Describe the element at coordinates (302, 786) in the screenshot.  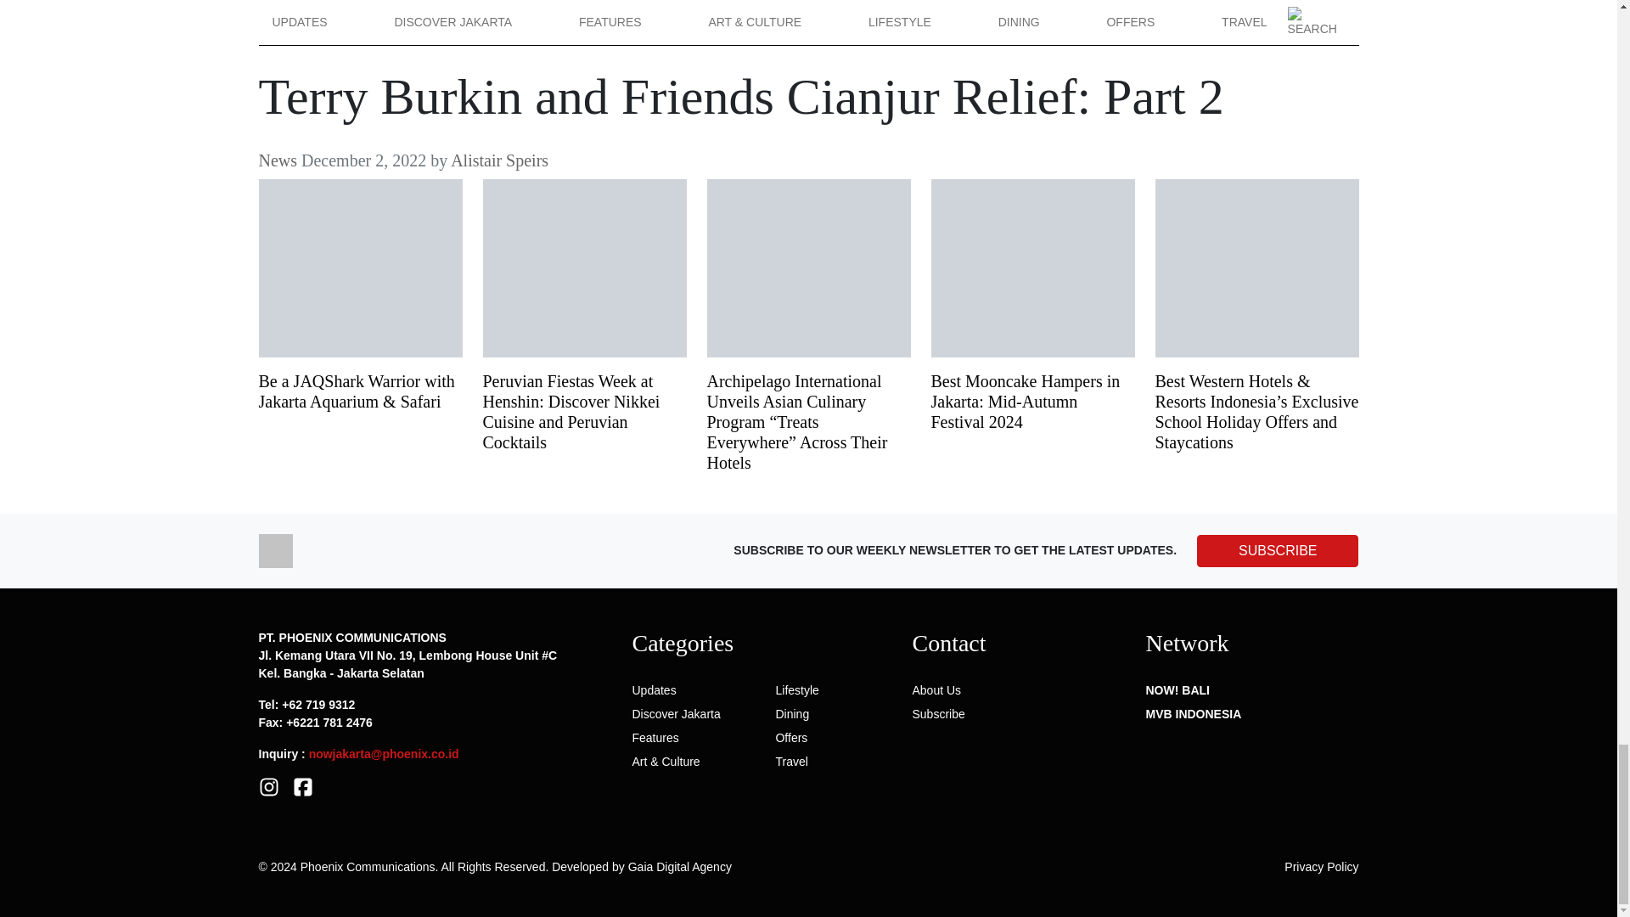
I see `Facebook` at that location.